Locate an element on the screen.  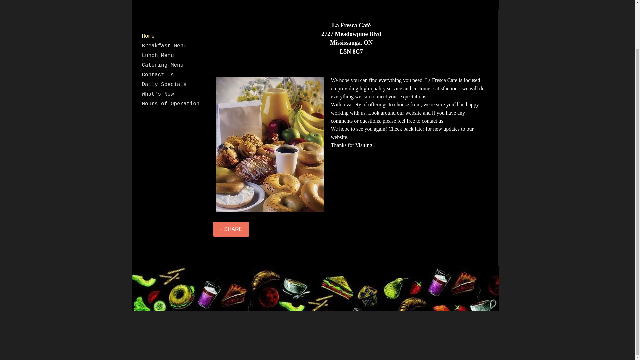
Hours of Operation is located at coordinates (171, 104).